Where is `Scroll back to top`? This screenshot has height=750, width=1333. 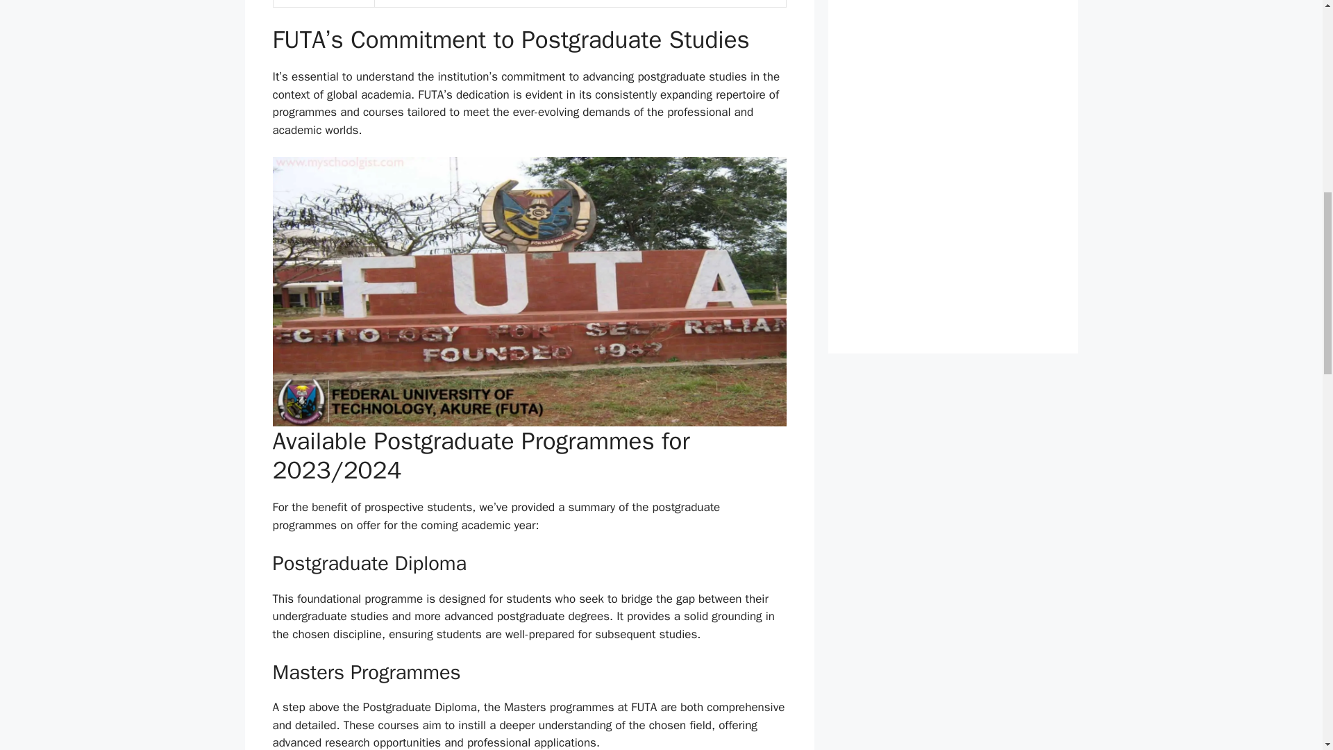 Scroll back to top is located at coordinates (1288, 659).